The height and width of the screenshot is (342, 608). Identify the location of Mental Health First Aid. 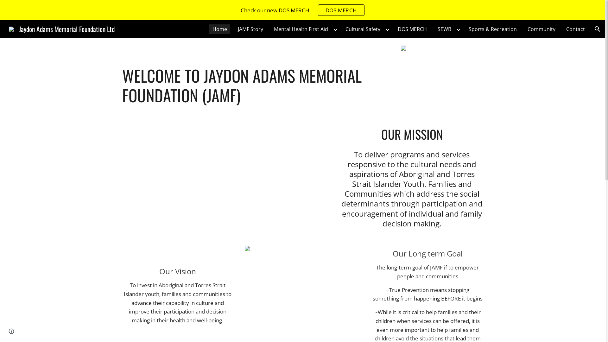
(301, 29).